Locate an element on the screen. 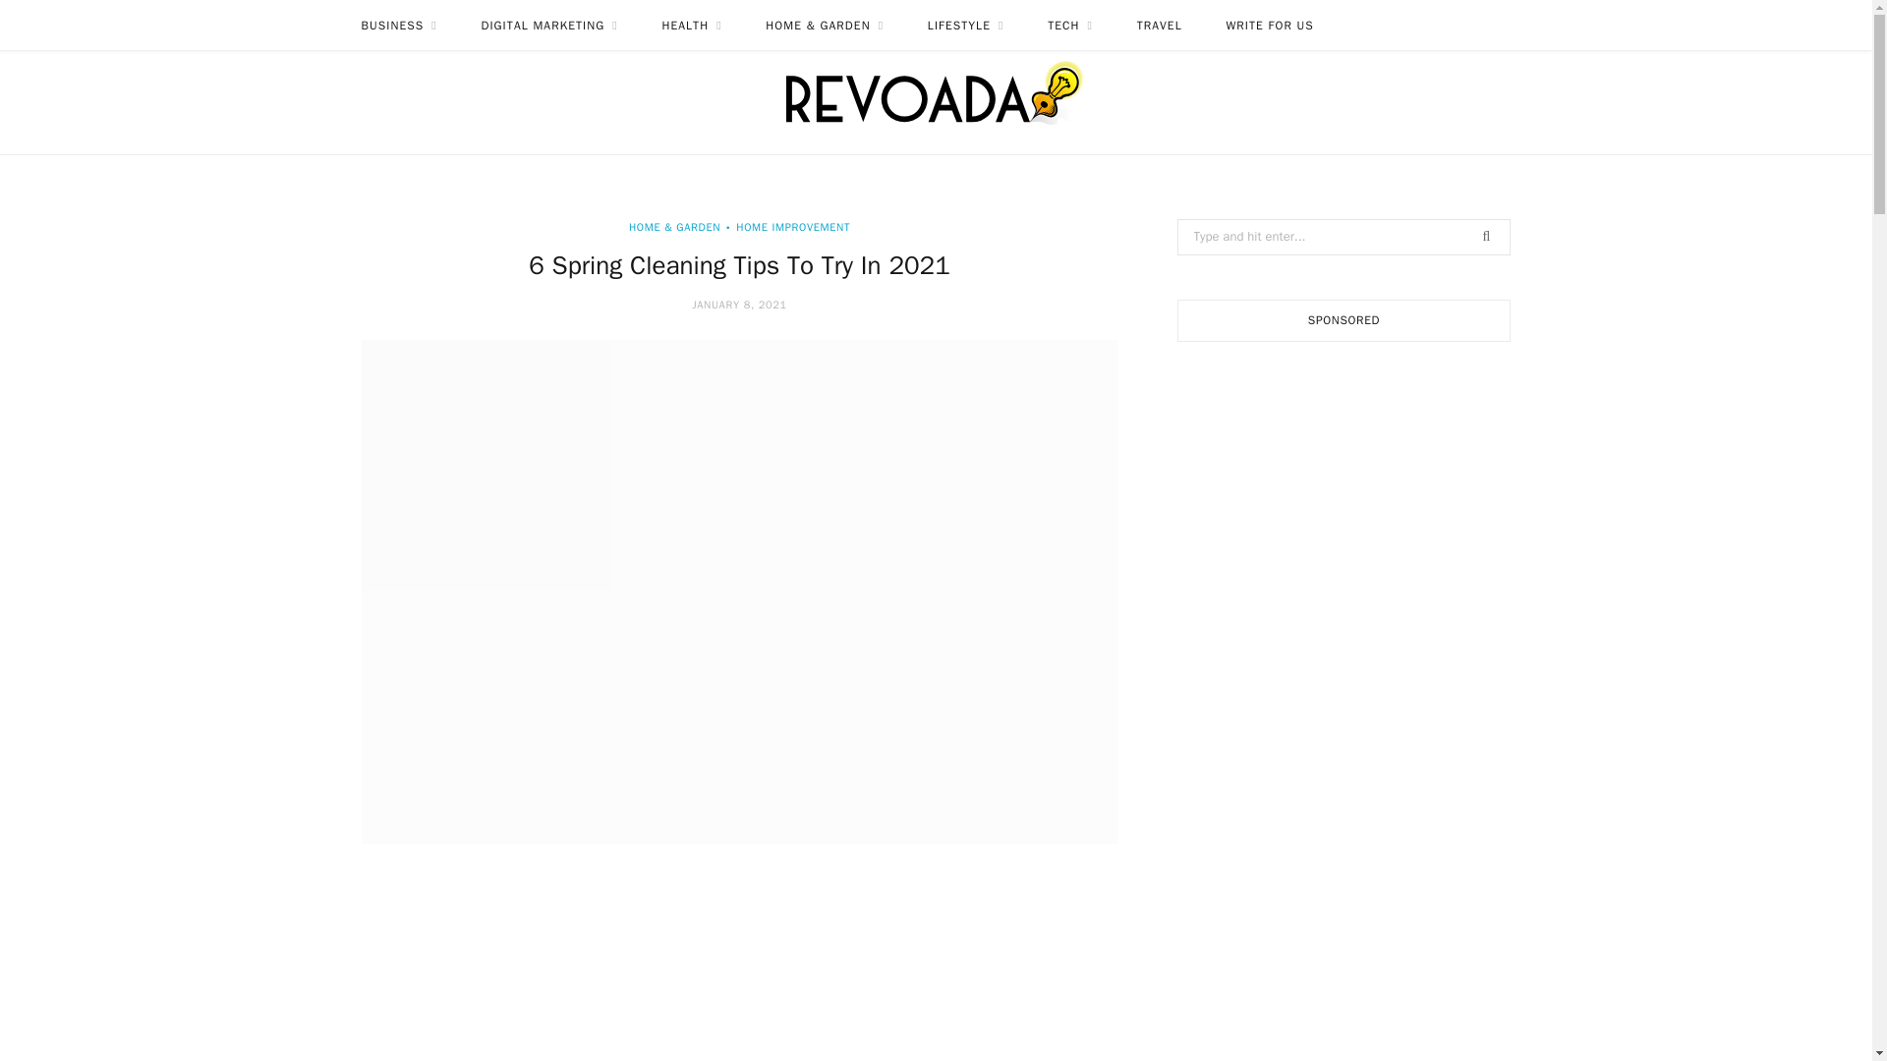 This screenshot has width=1887, height=1061. BUSINESS is located at coordinates (399, 26).